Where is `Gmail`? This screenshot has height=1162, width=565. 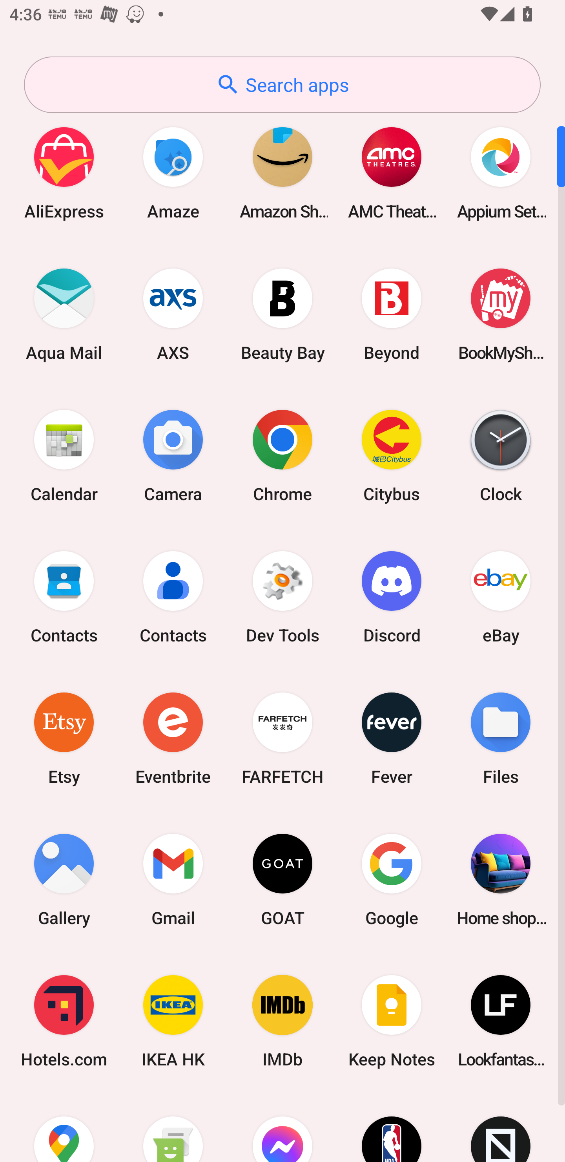 Gmail is located at coordinates (173, 879).